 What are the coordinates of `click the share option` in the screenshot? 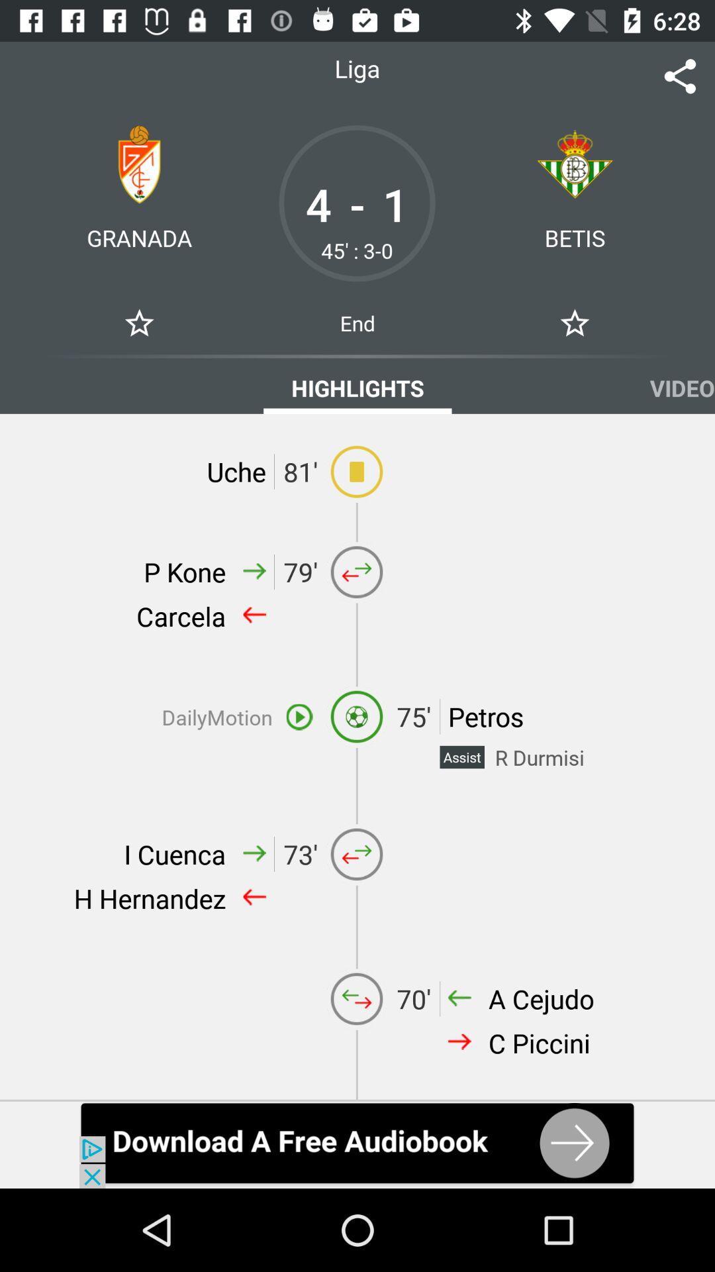 It's located at (681, 77).